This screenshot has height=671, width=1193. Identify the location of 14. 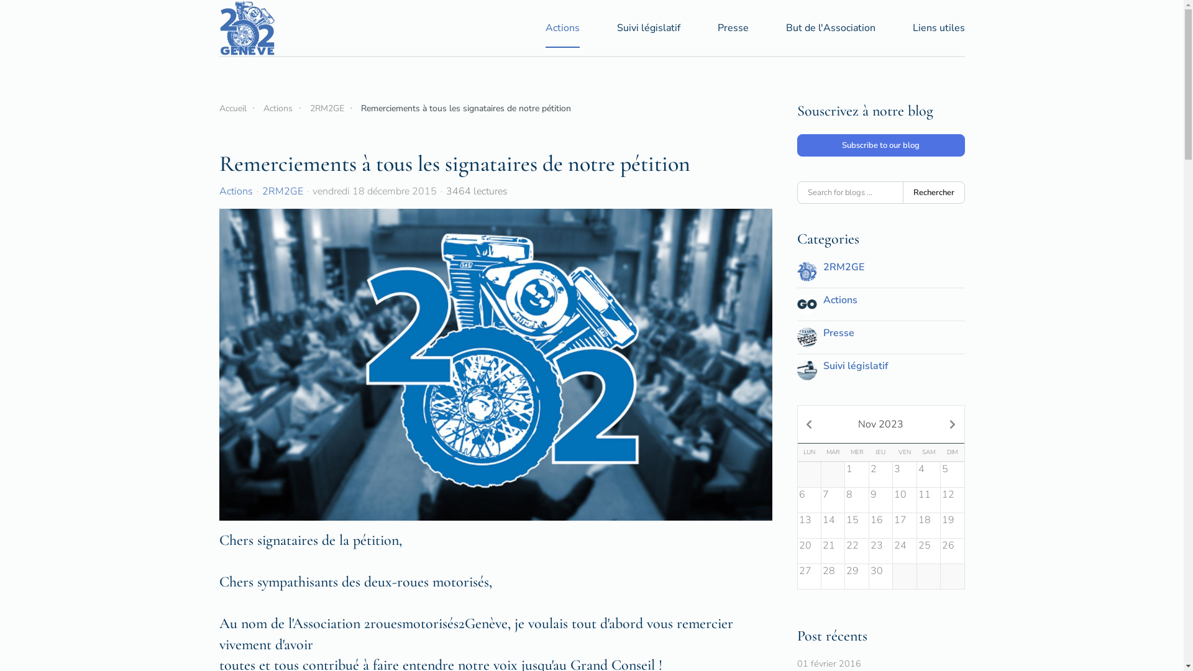
(833, 526).